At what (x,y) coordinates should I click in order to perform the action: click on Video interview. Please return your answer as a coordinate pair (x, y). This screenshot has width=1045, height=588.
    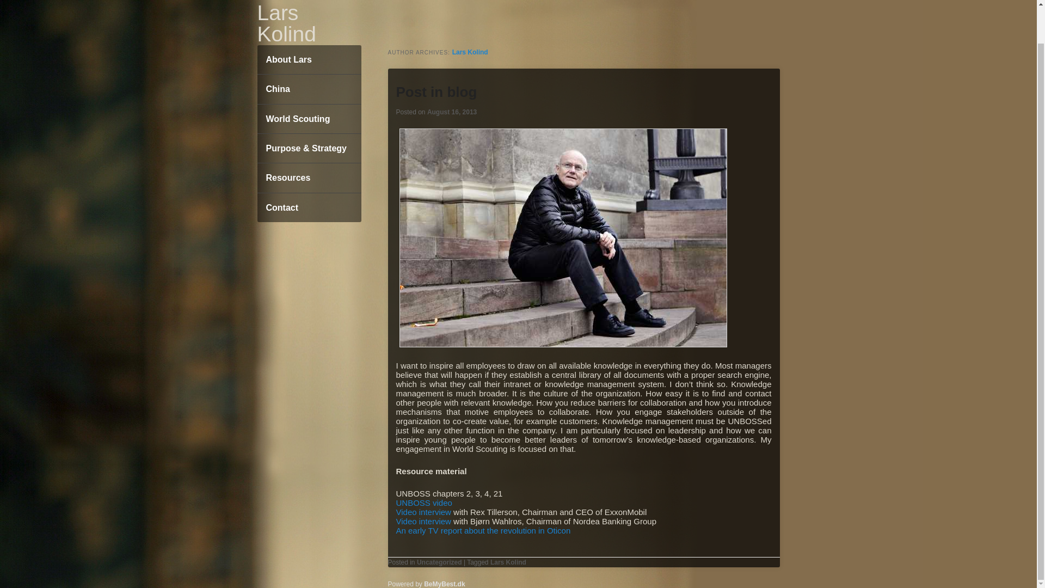
    Looking at the image, I should click on (423, 521).